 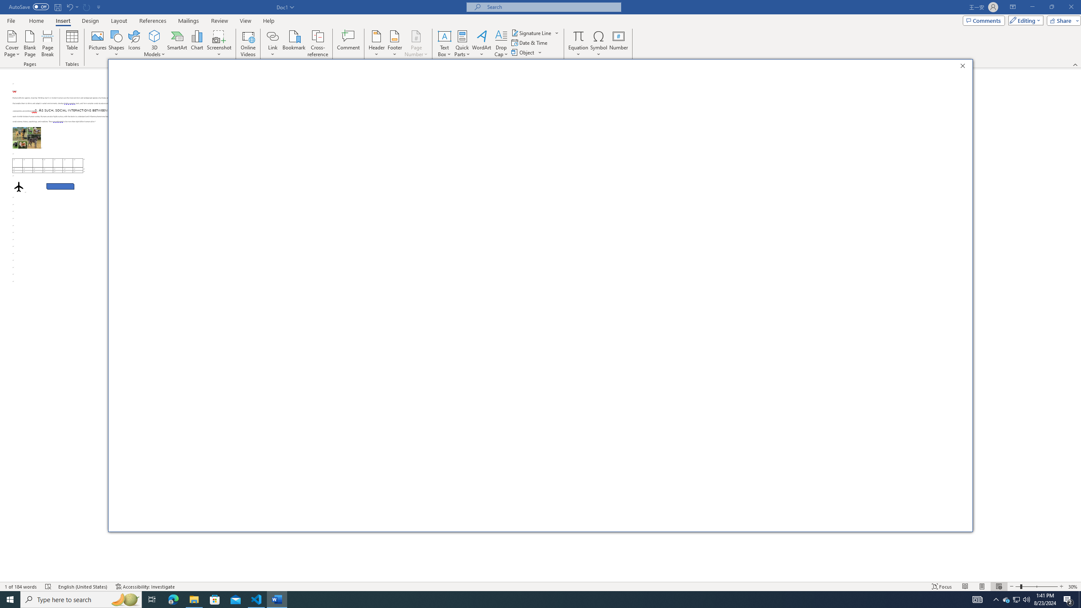 What do you see at coordinates (12, 43) in the screenshot?
I see `Cover Page` at bounding box center [12, 43].